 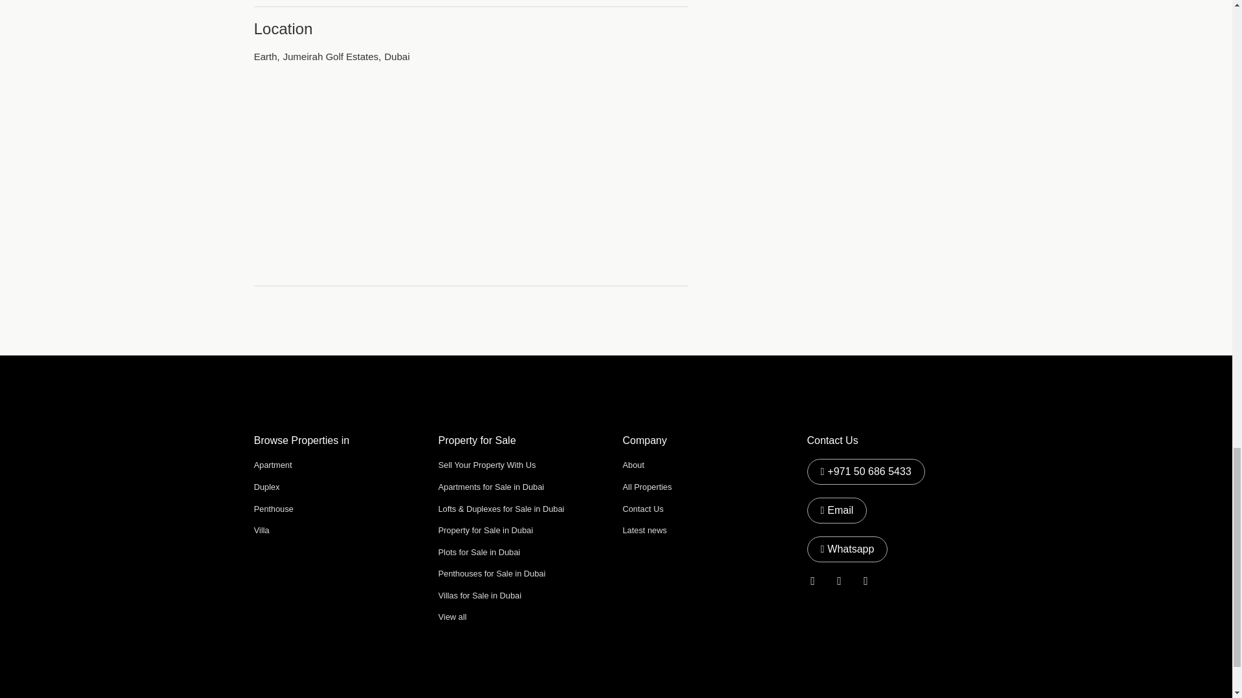 What do you see at coordinates (452, 617) in the screenshot?
I see `View all` at bounding box center [452, 617].